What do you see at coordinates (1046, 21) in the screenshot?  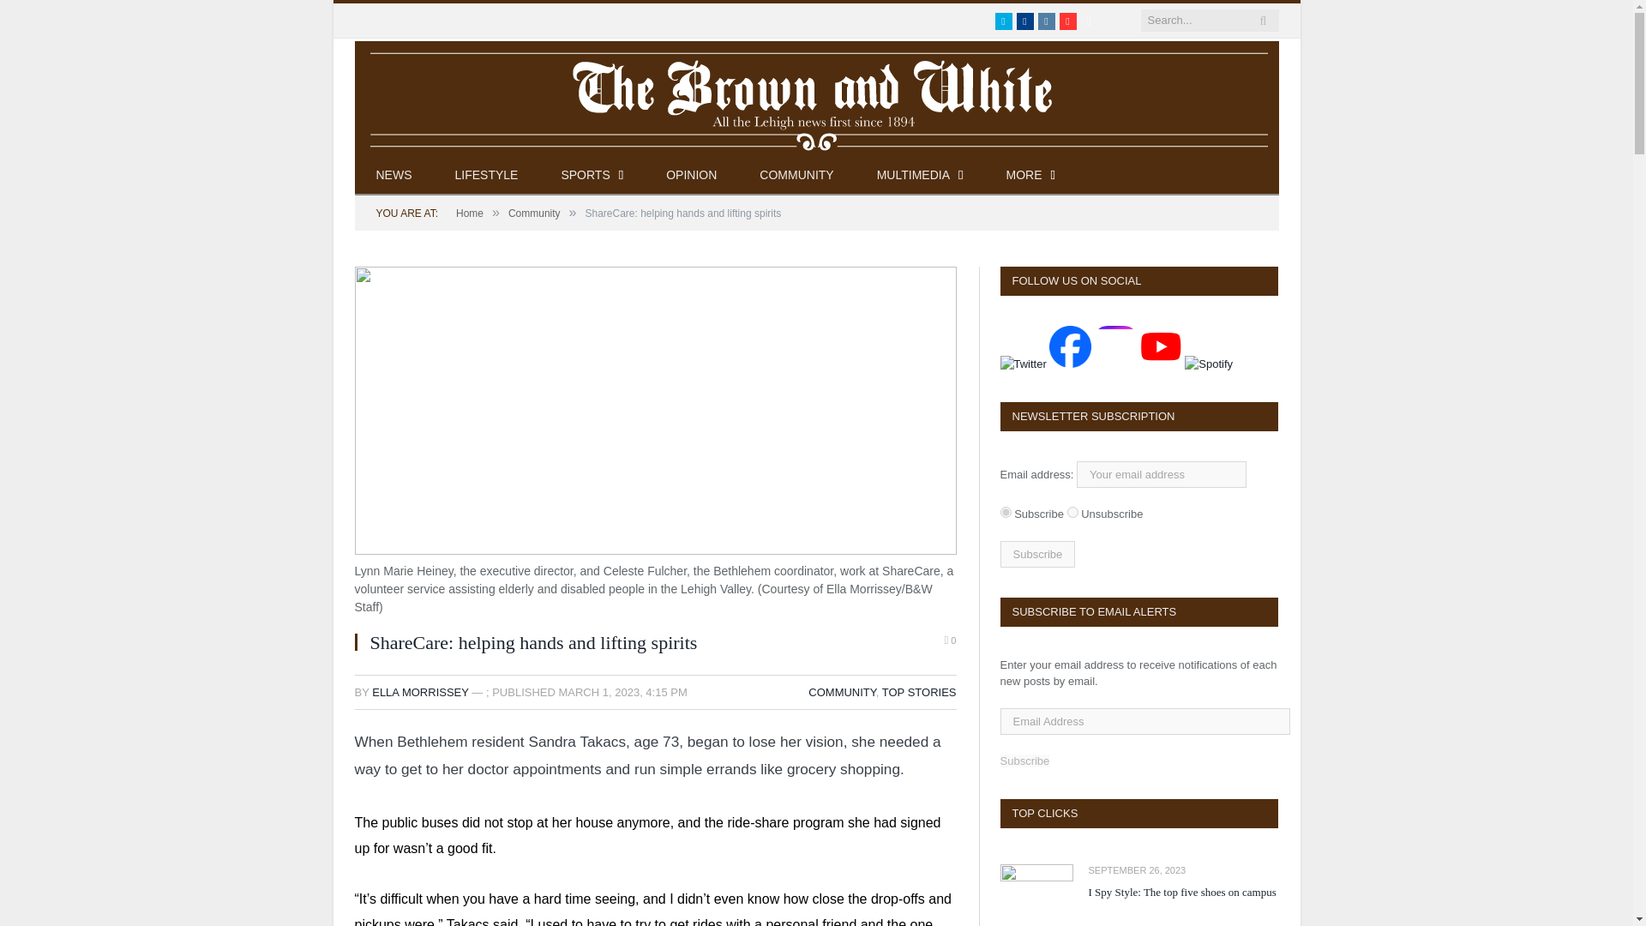 I see `Instagram` at bounding box center [1046, 21].